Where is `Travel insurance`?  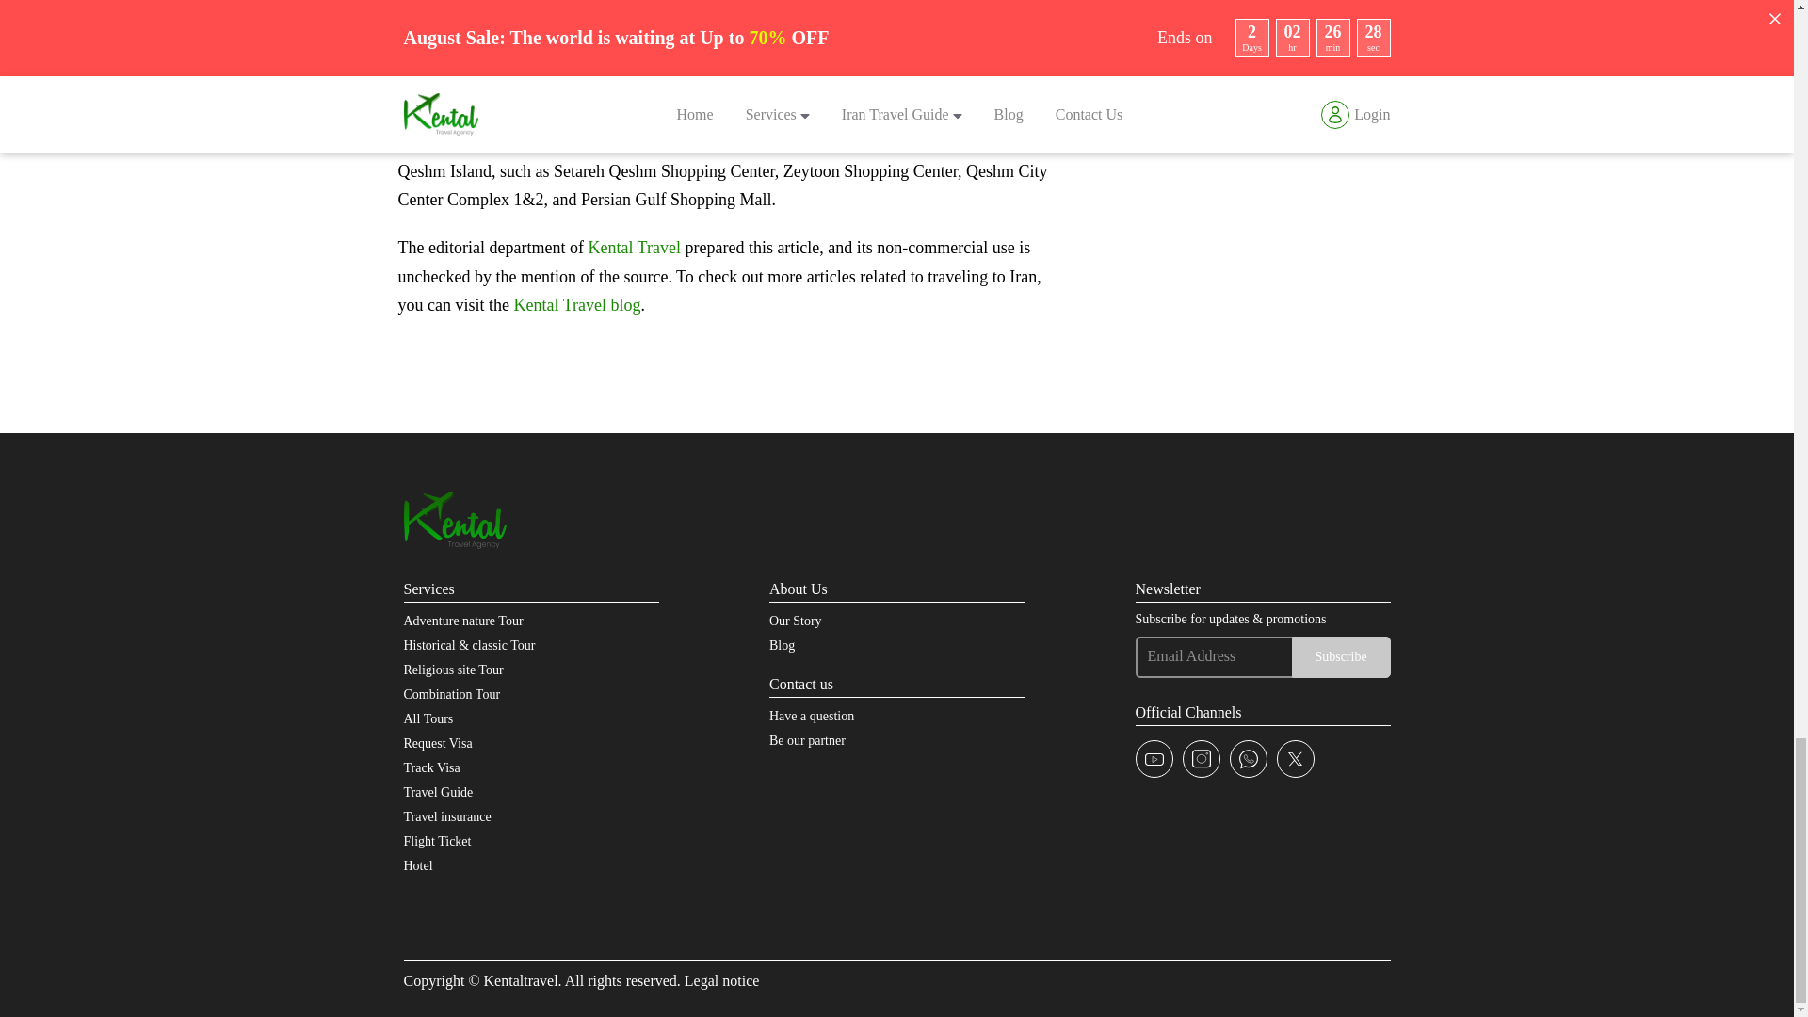 Travel insurance is located at coordinates (446, 815).